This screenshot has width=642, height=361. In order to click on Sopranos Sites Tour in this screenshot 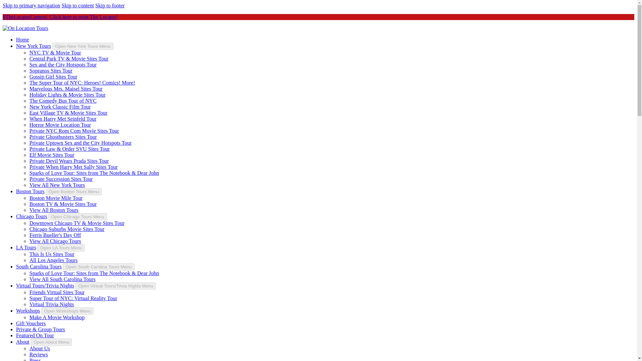, I will do `click(51, 71)`.